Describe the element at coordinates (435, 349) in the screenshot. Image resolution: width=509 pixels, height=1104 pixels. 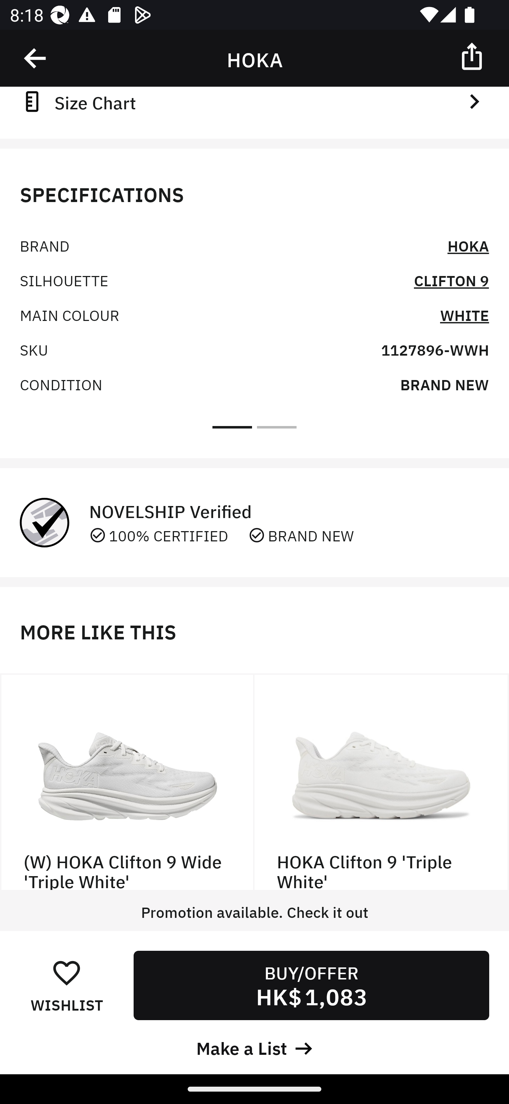
I see `1127896-WWH` at that location.